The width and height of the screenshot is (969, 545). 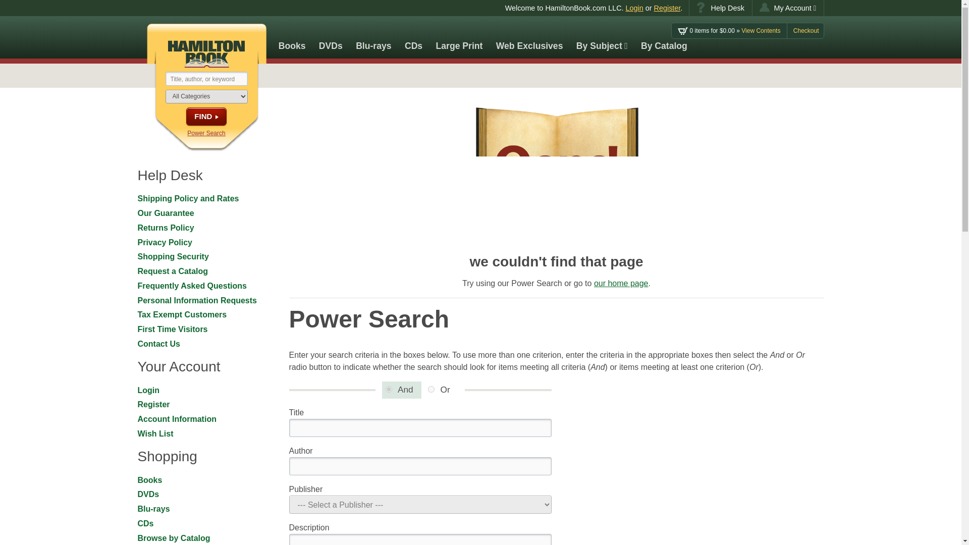 What do you see at coordinates (634, 8) in the screenshot?
I see `Login` at bounding box center [634, 8].